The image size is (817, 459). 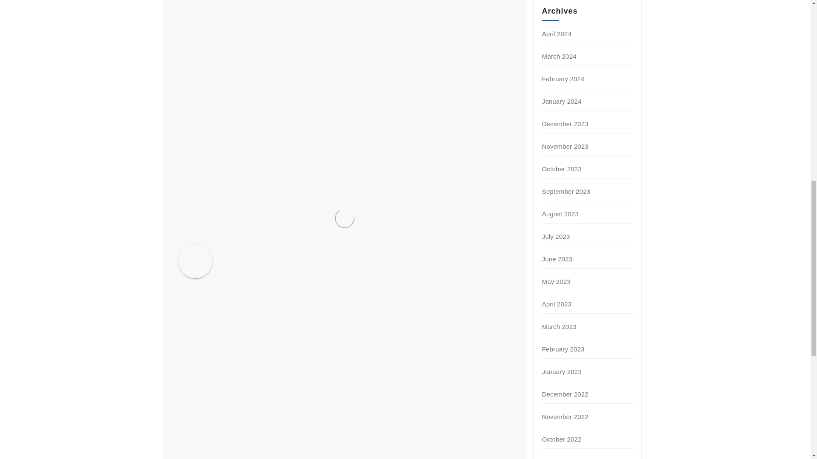 I want to click on reliablesrg, so click(x=271, y=251).